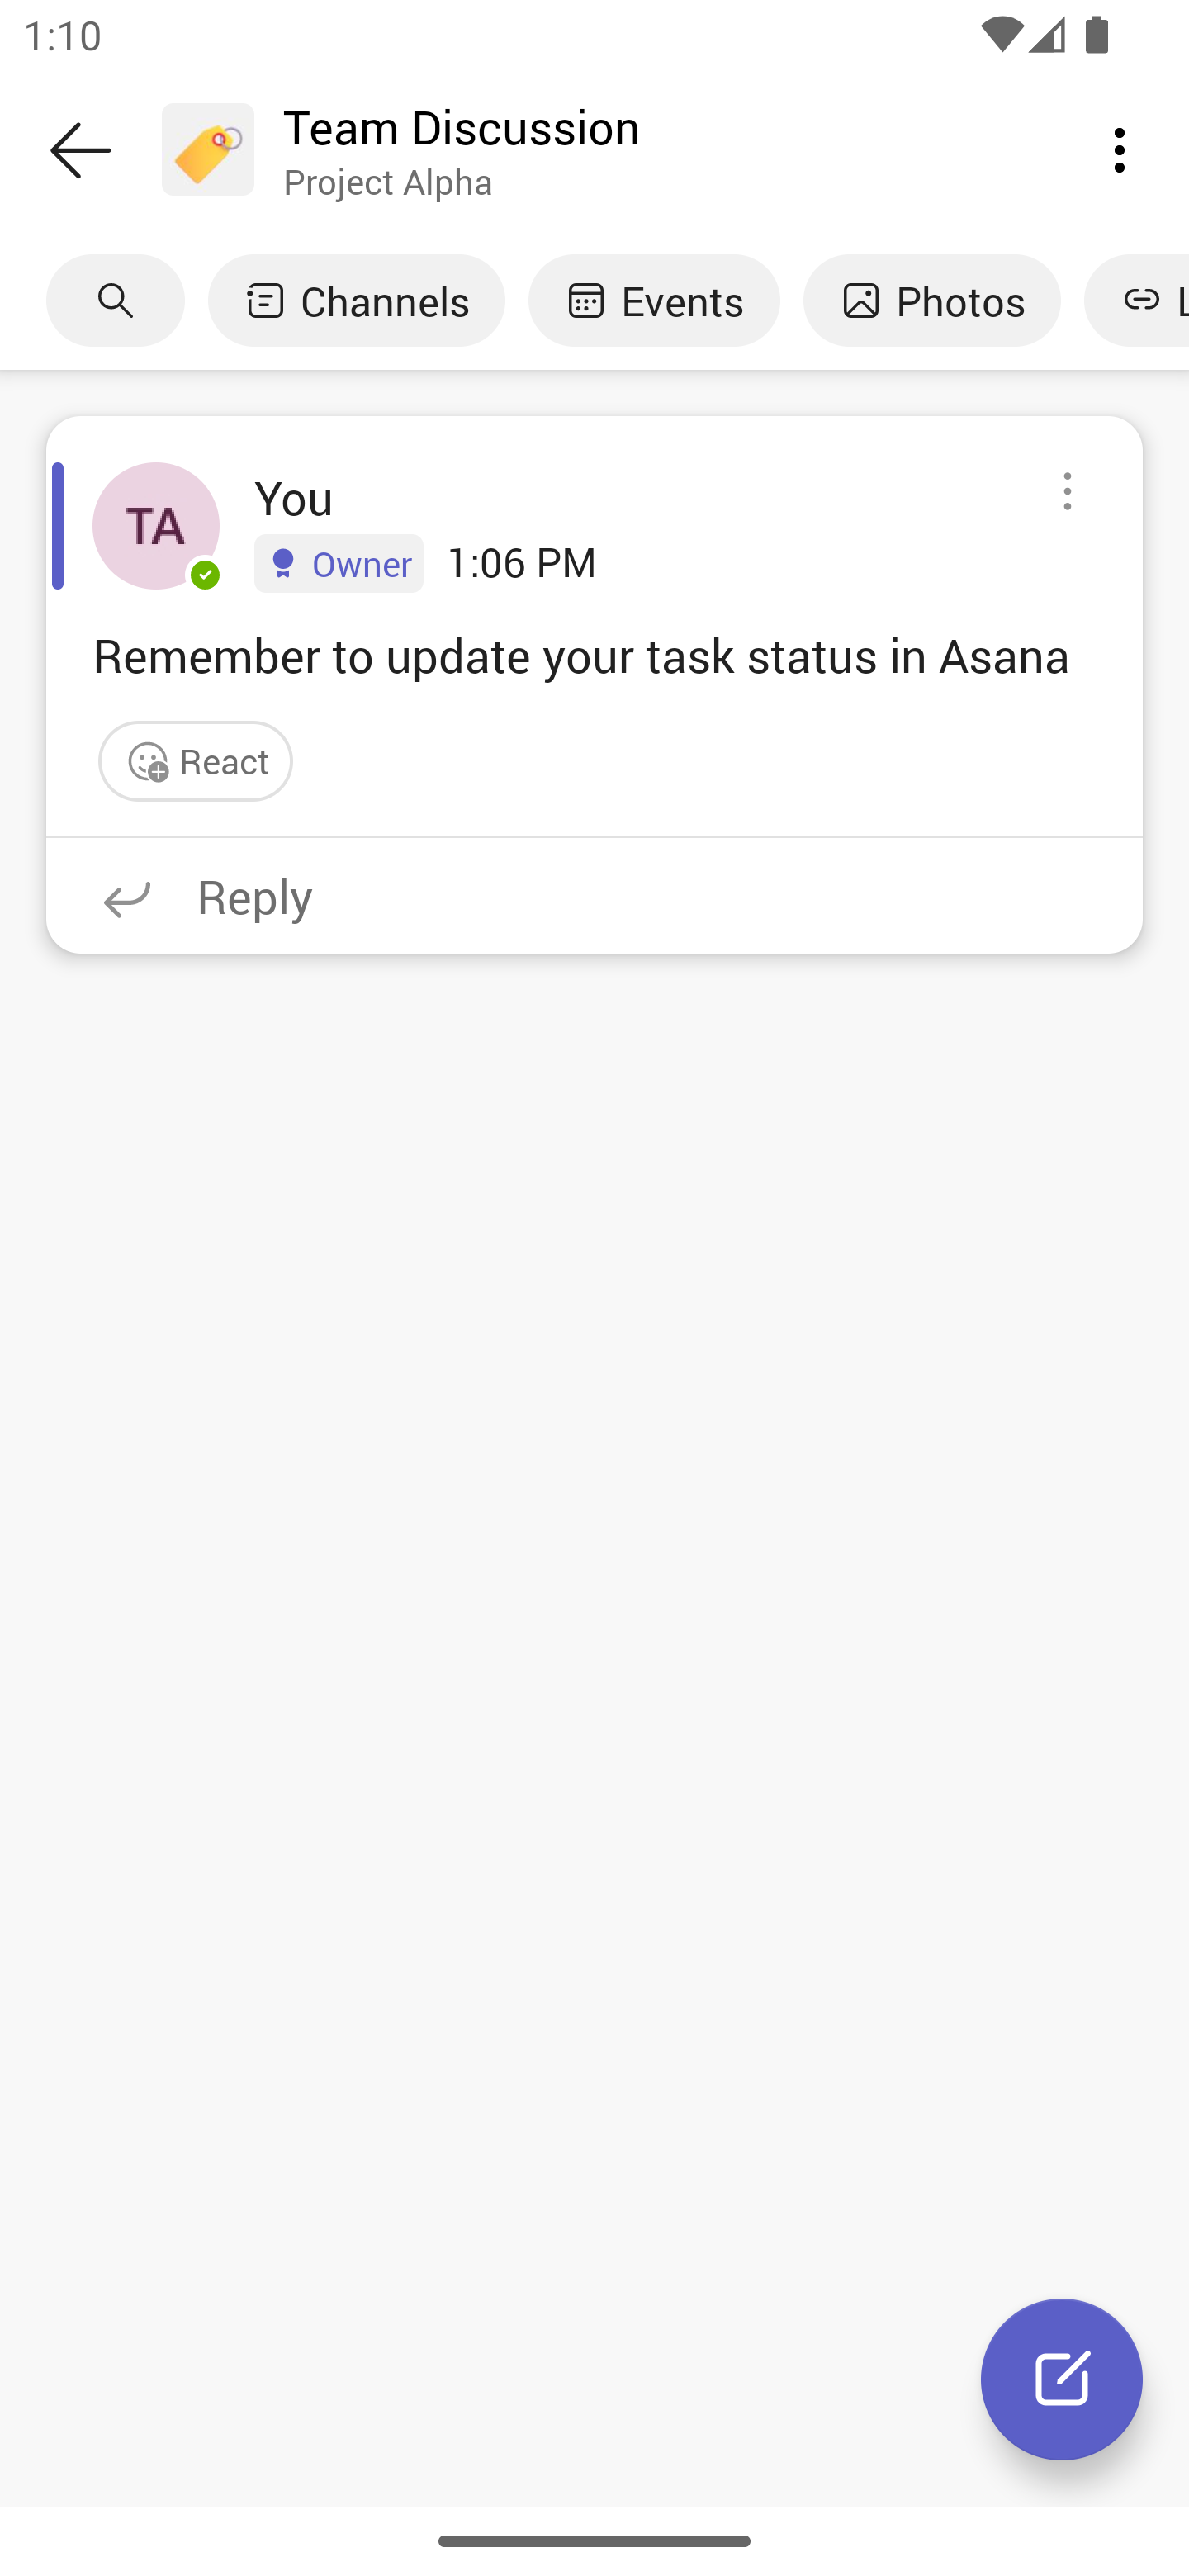 The height and width of the screenshot is (2576, 1189). What do you see at coordinates (654, 301) in the screenshot?
I see `Events tab, 3 of 6 Events` at bounding box center [654, 301].